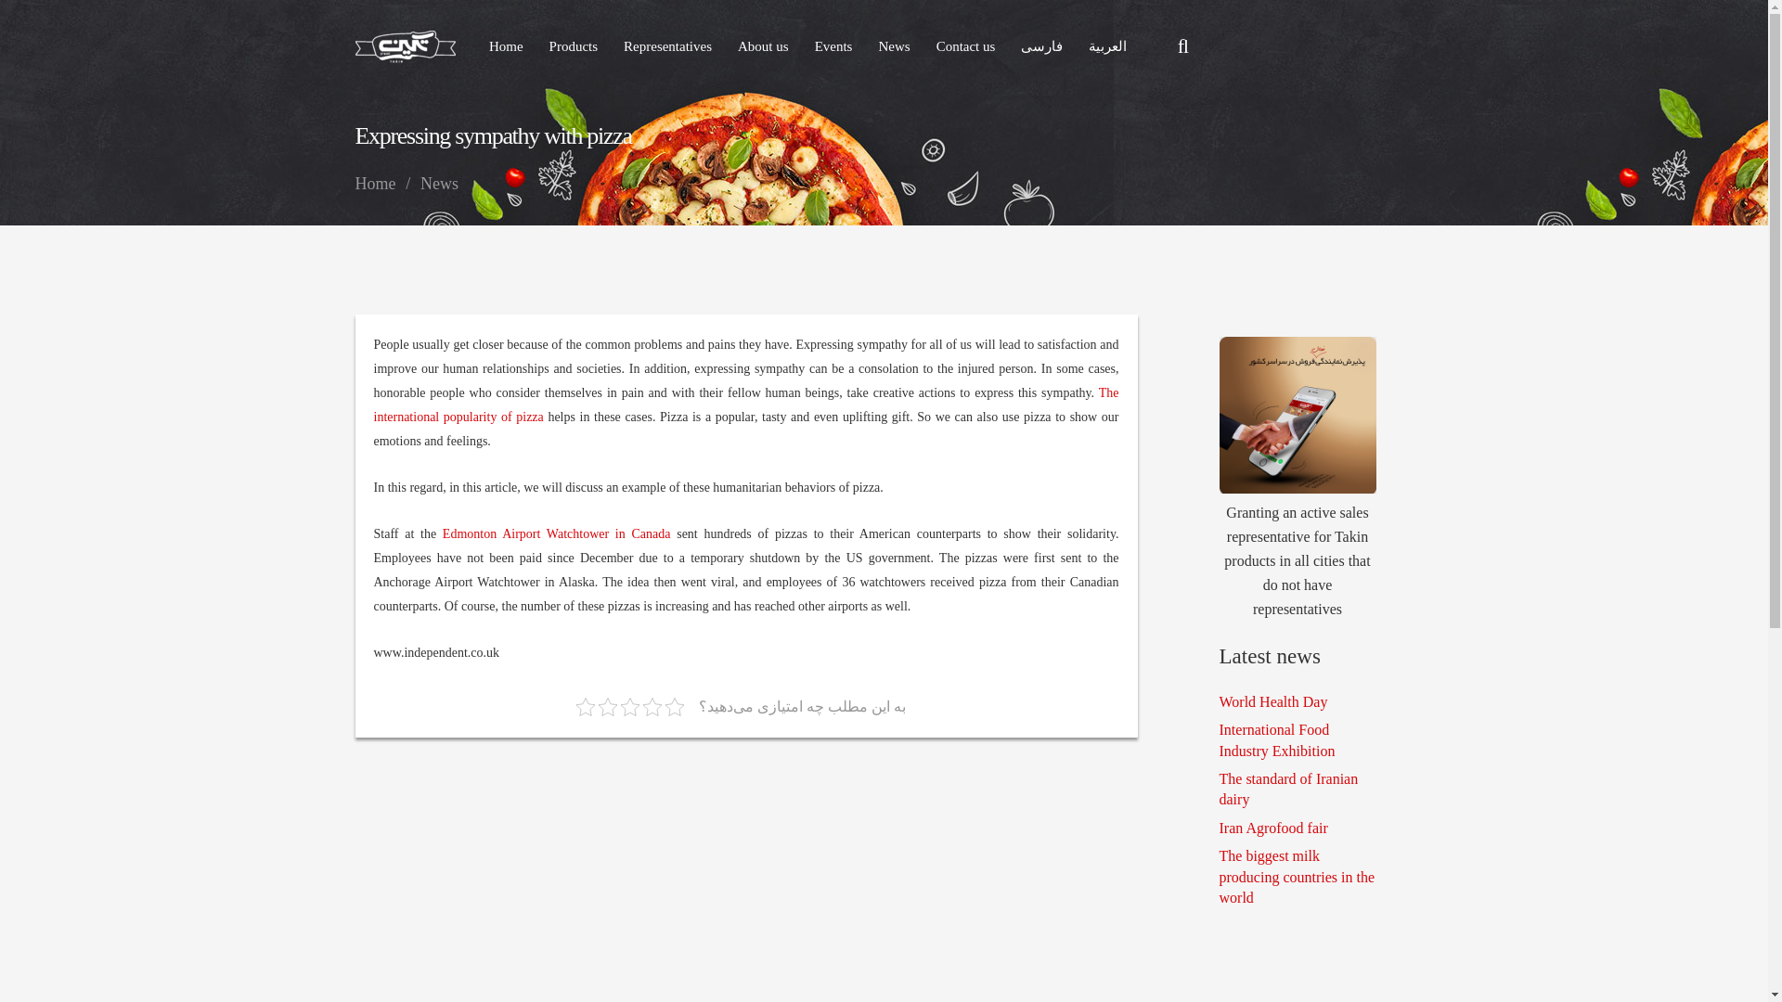  I want to click on Edmonton Airport Watchtower in Canada, so click(557, 534).